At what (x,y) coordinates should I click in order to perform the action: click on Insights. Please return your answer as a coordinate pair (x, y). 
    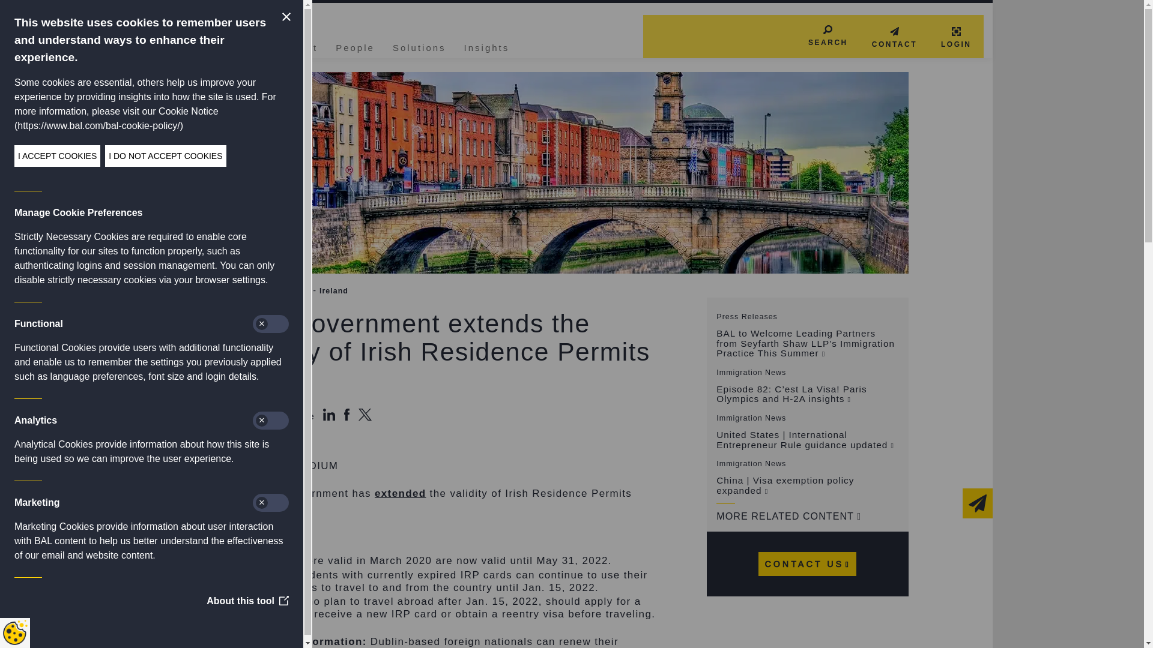
    Looking at the image, I should click on (486, 46).